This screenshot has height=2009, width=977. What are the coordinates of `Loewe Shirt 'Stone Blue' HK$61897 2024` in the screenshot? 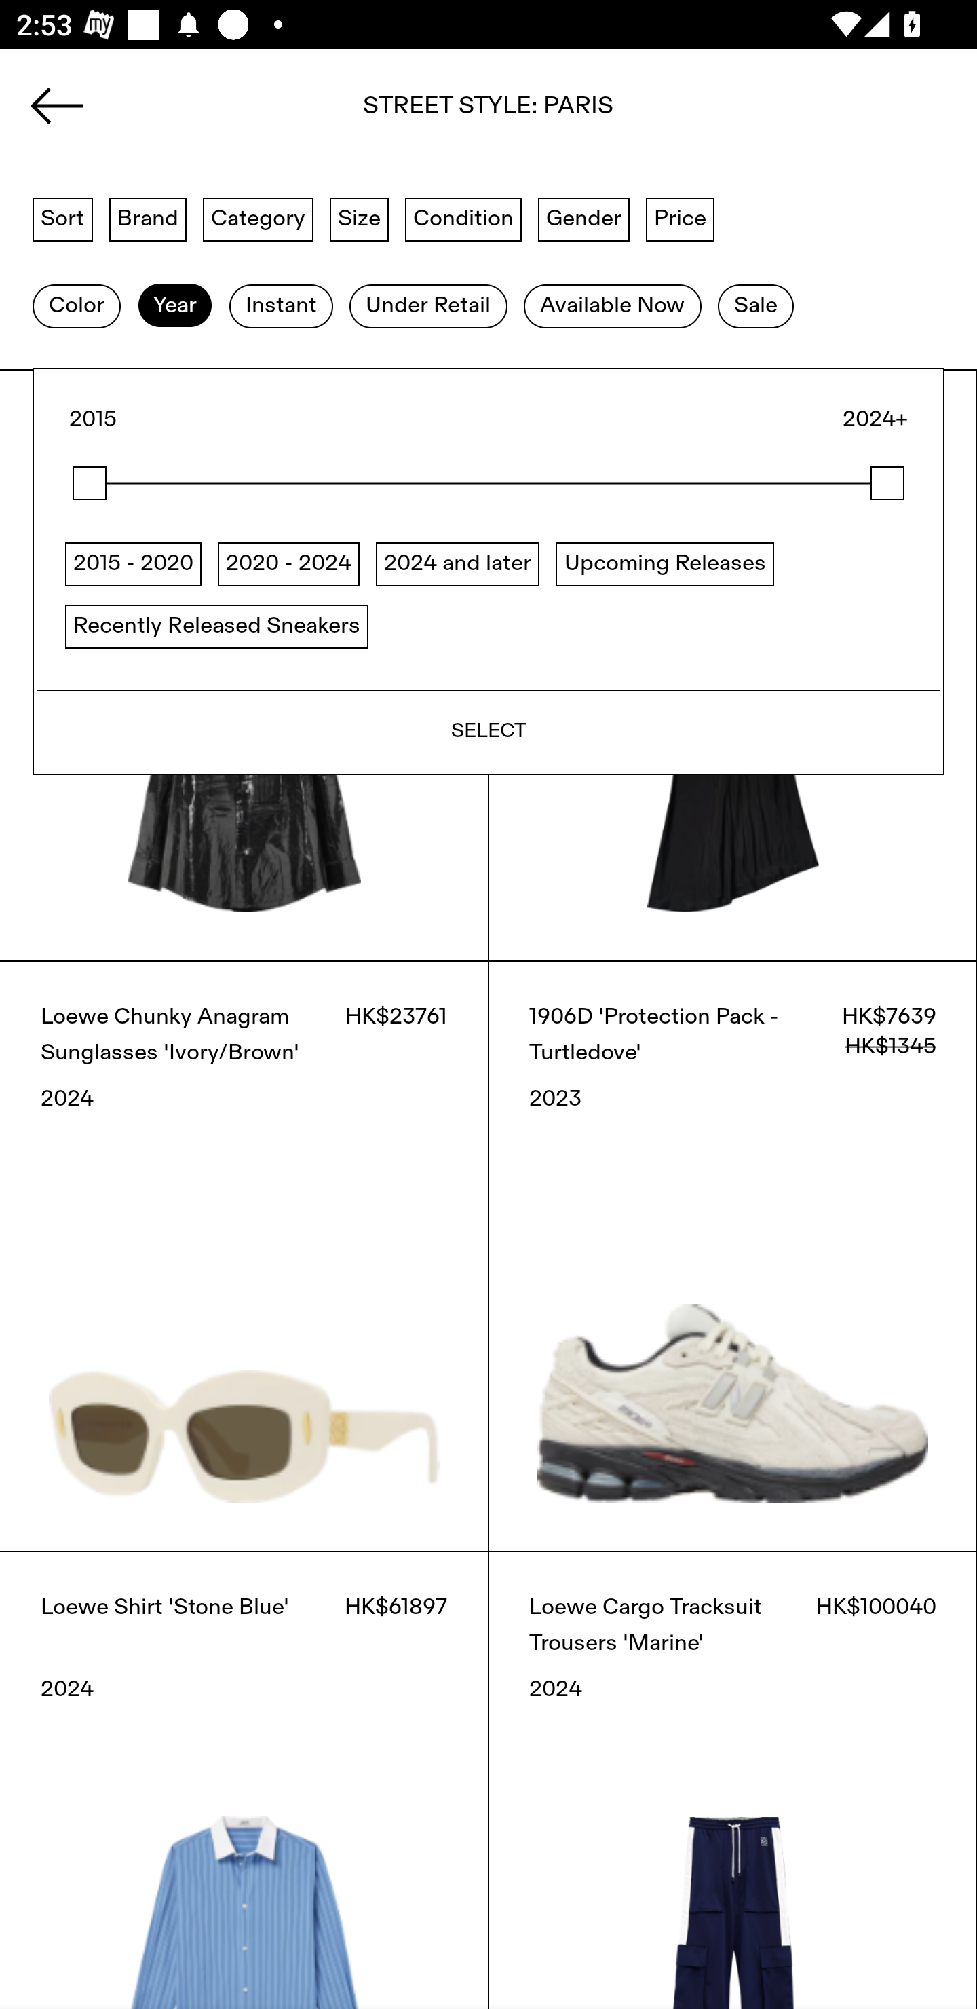 It's located at (244, 1780).